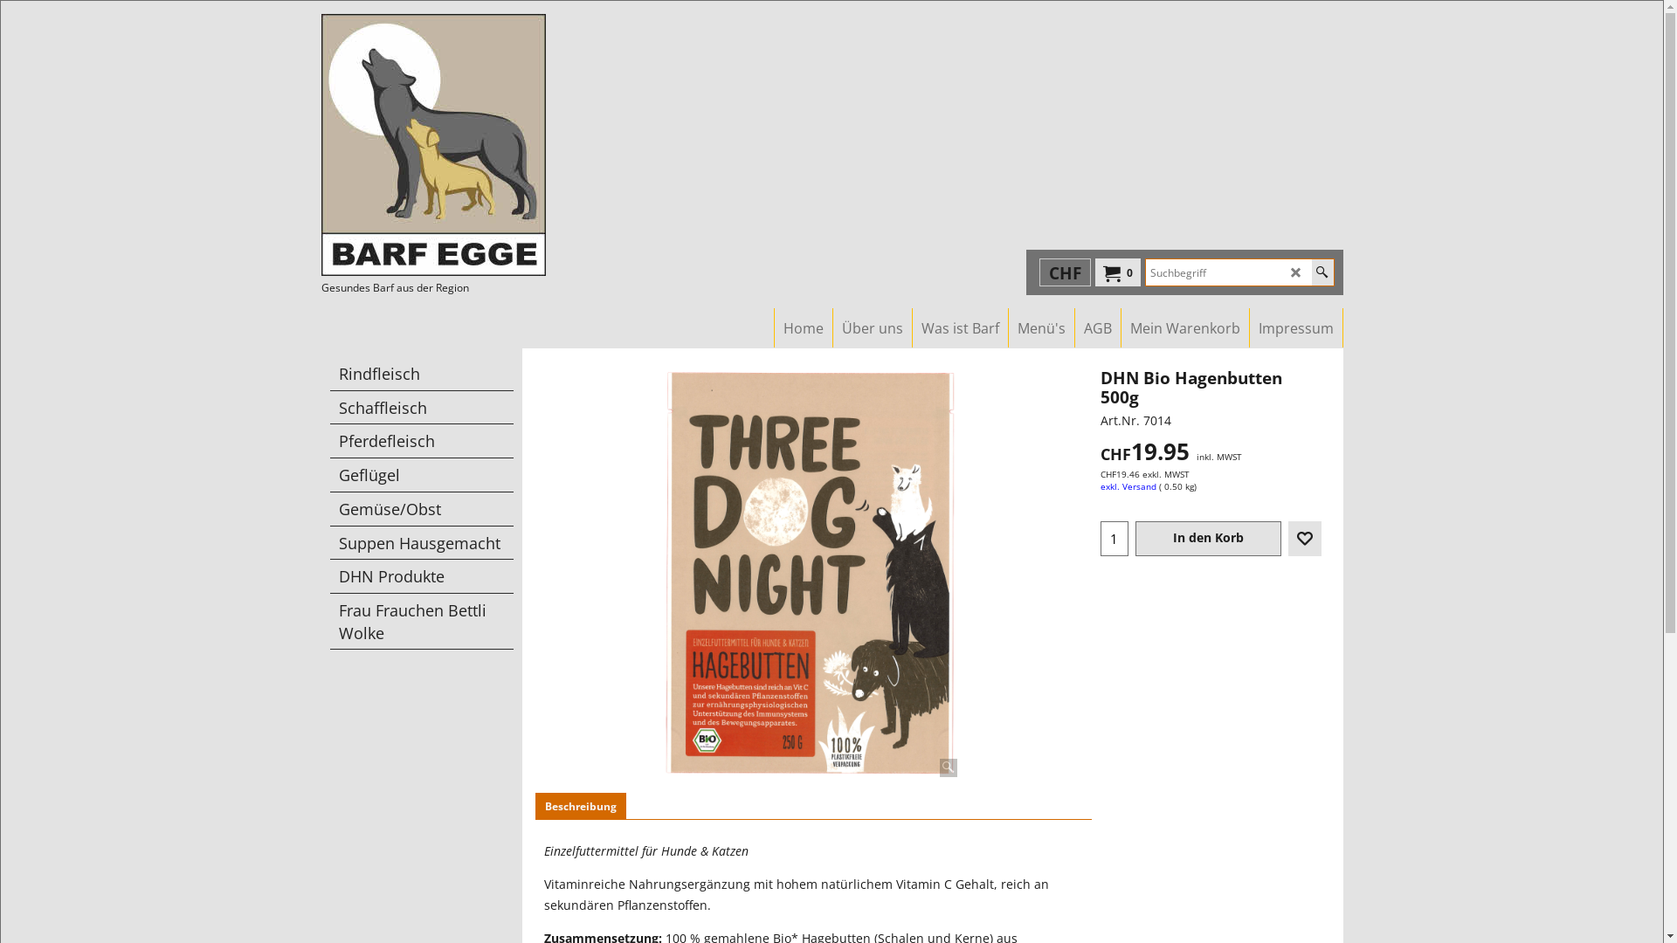 The image size is (1677, 943). I want to click on Home, so click(803, 328).